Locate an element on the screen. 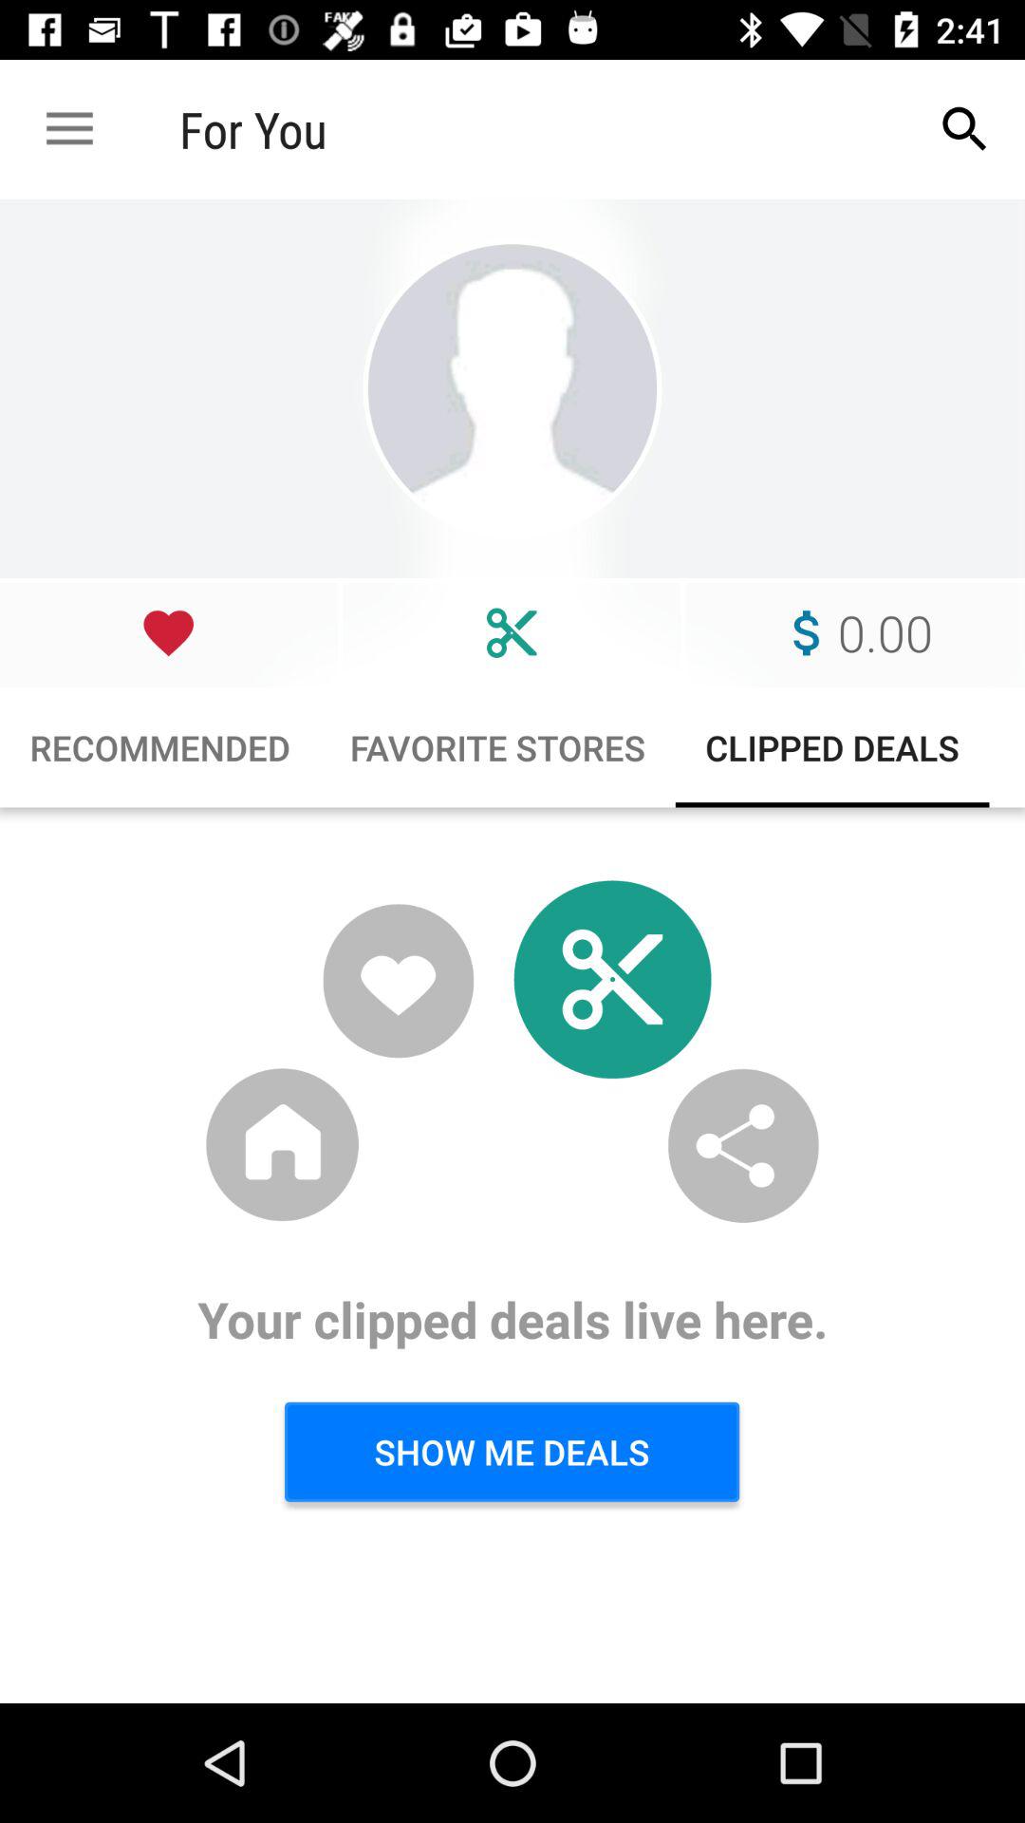 The width and height of the screenshot is (1025, 1823). click item below your clipped deals is located at coordinates (512, 1452).